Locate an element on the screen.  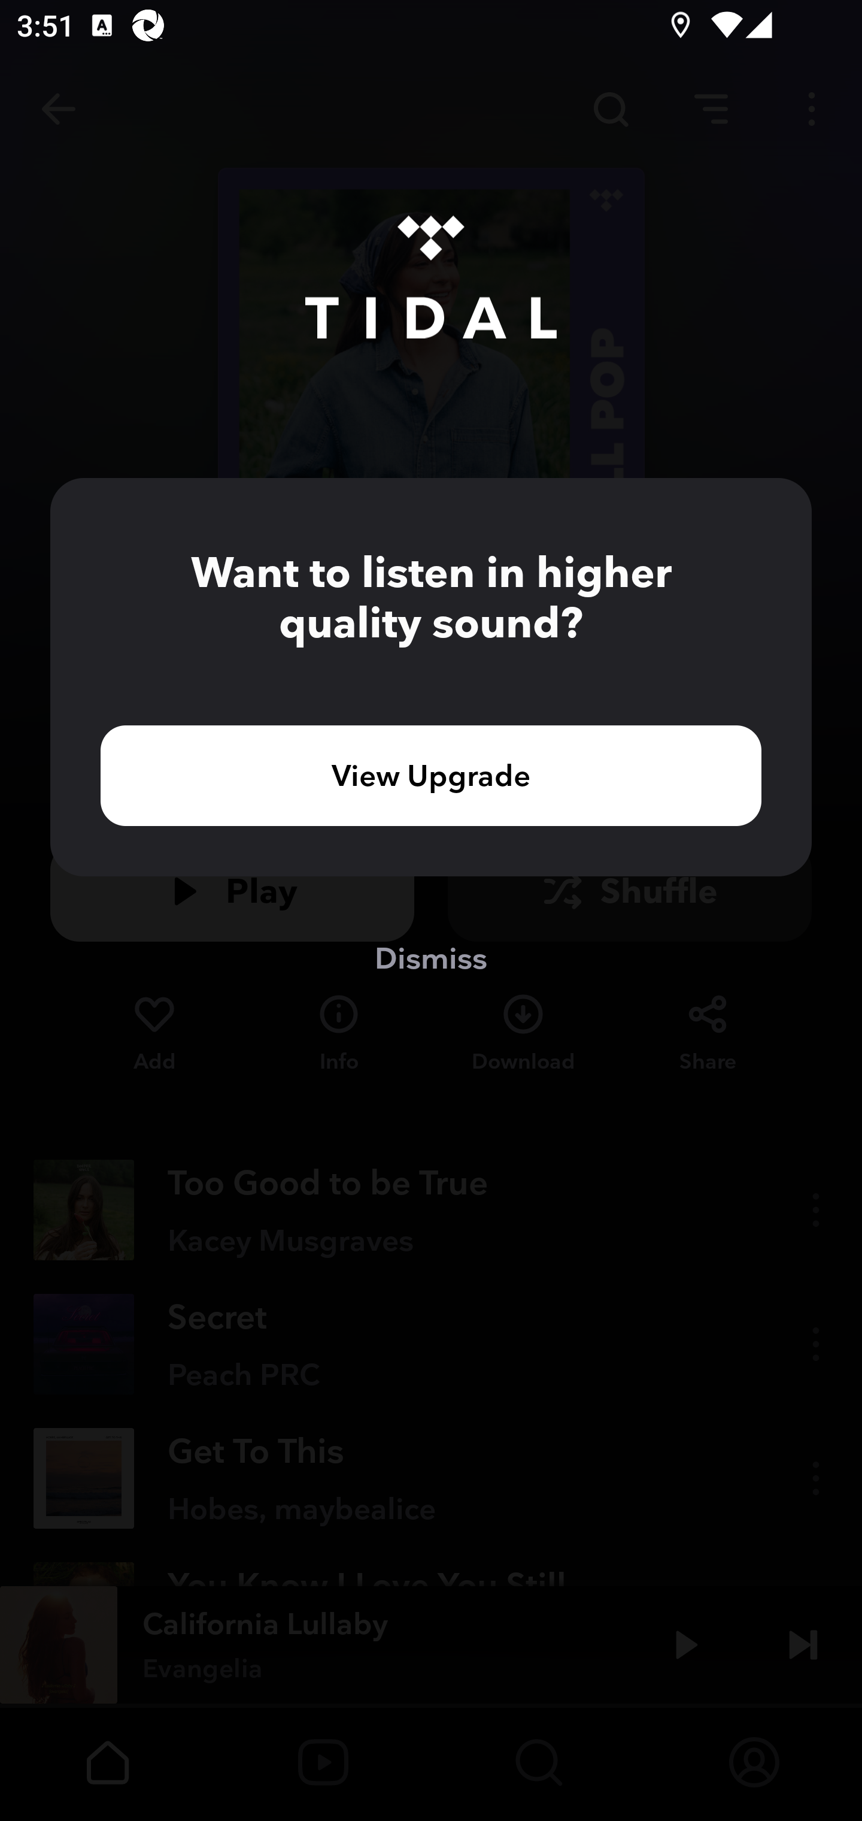
Dismiss is located at coordinates (431, 957).